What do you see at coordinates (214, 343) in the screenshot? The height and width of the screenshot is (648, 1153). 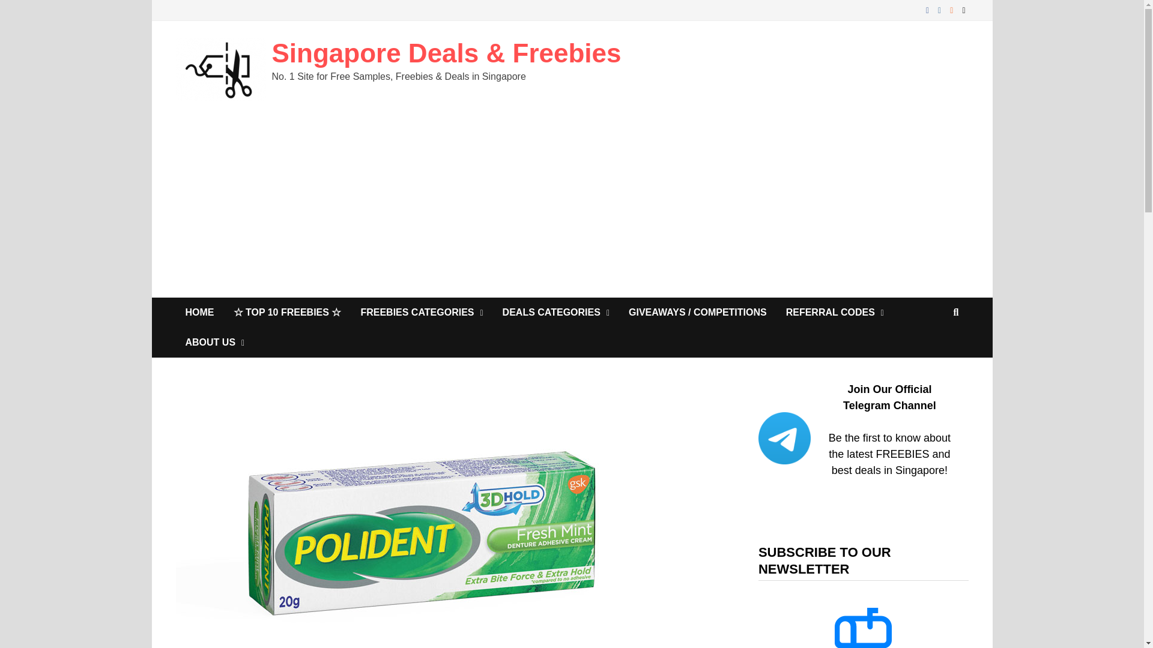 I see `ABOUT US` at bounding box center [214, 343].